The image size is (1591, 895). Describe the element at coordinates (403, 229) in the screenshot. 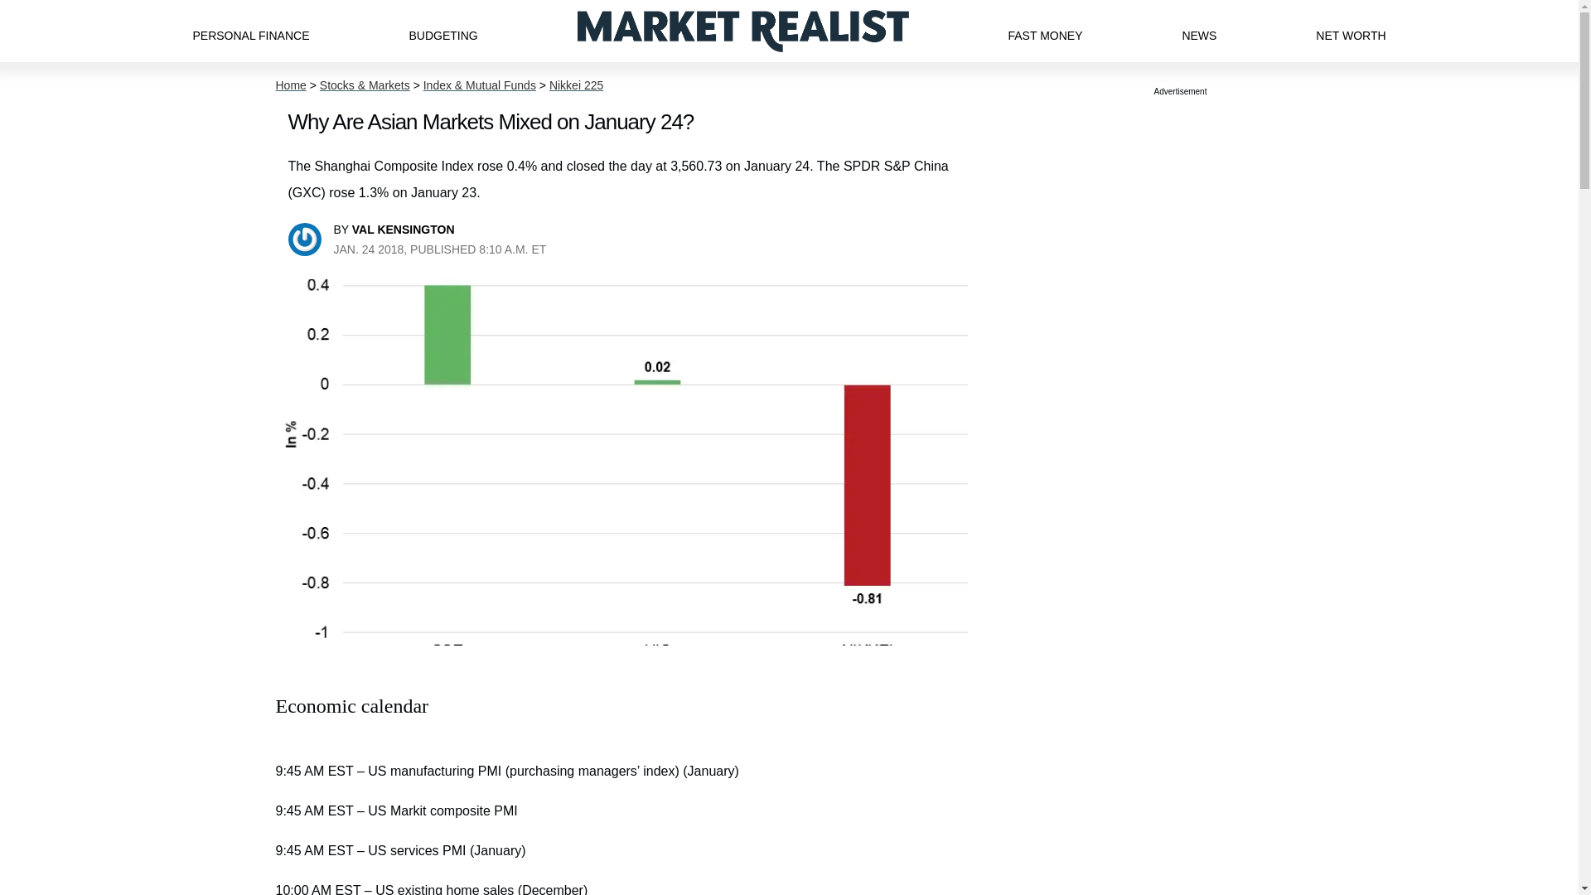

I see `VAL KENSINGTON` at that location.